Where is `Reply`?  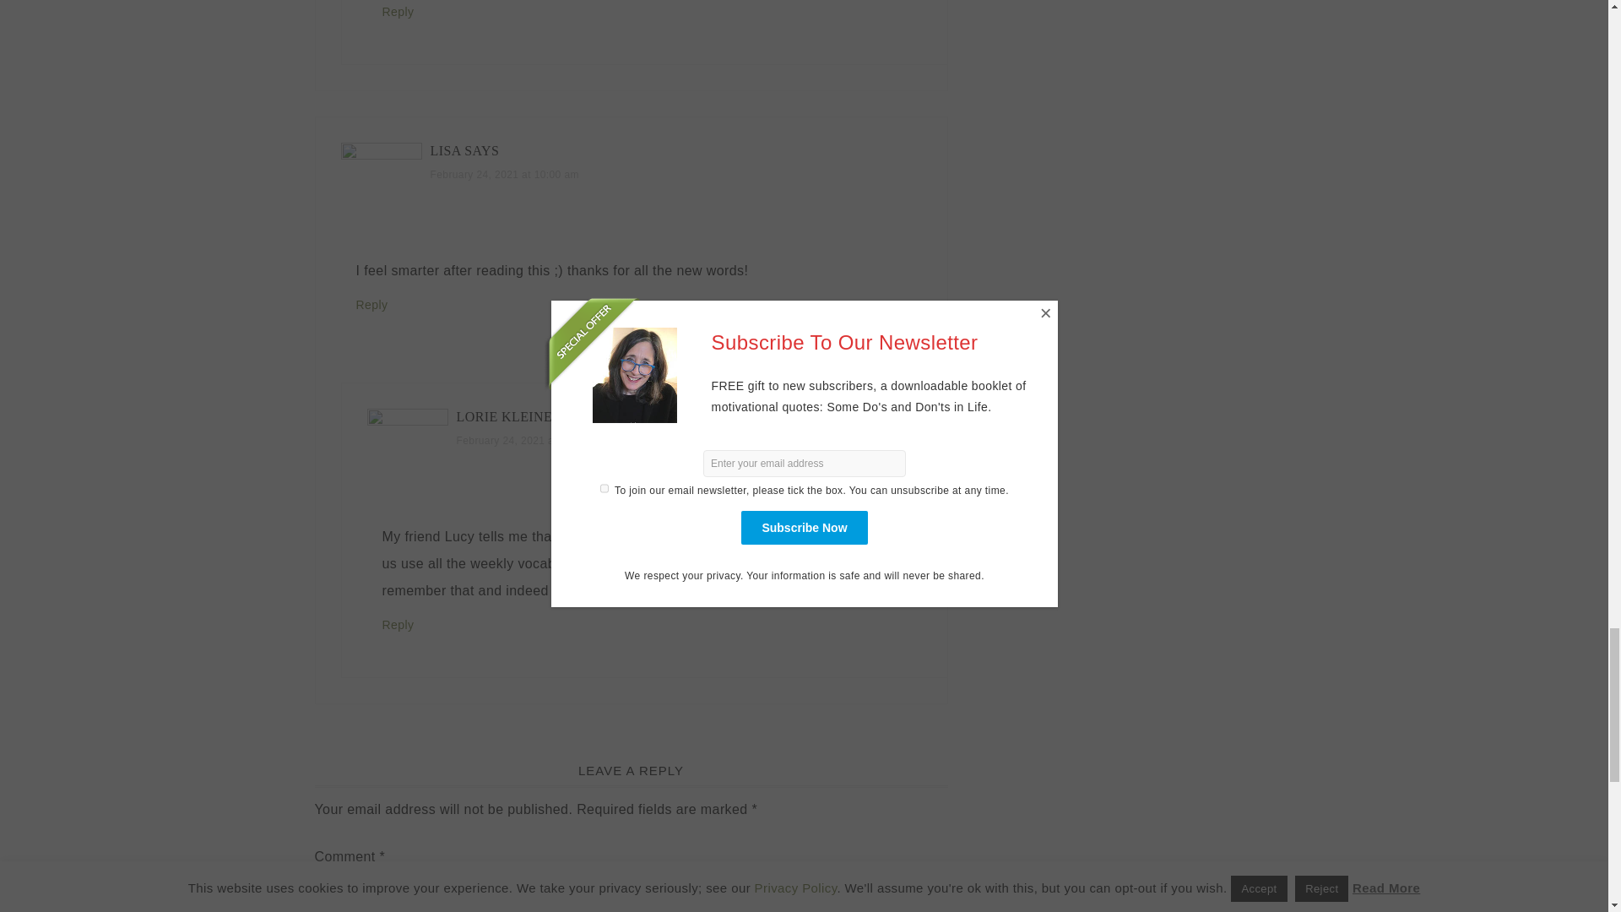
Reply is located at coordinates (397, 12).